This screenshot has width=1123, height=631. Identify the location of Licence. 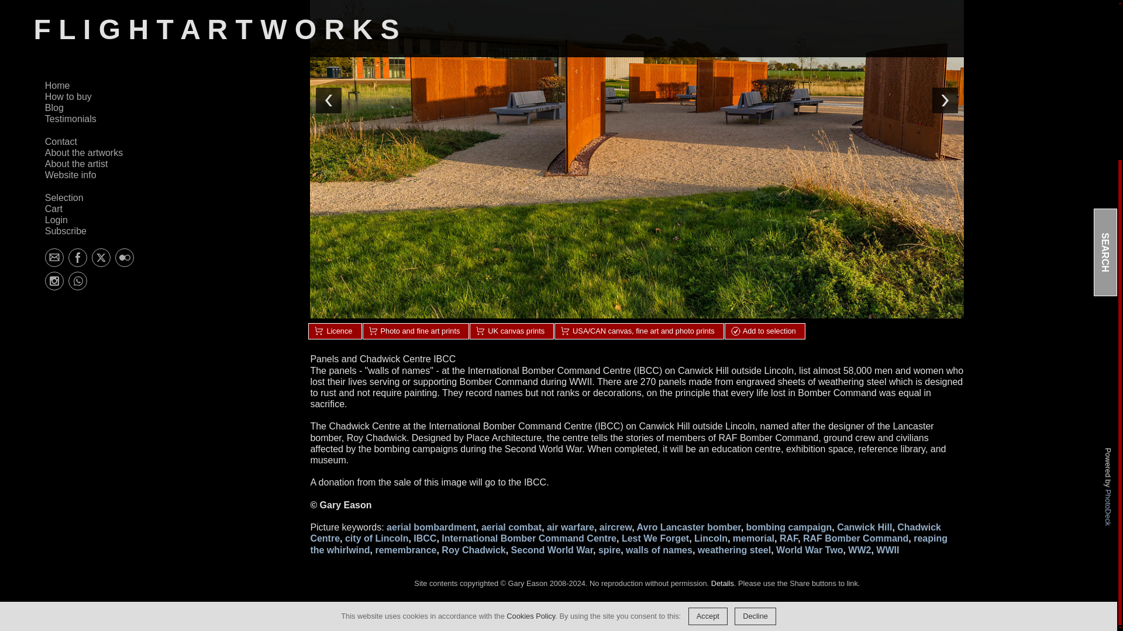
(335, 331).